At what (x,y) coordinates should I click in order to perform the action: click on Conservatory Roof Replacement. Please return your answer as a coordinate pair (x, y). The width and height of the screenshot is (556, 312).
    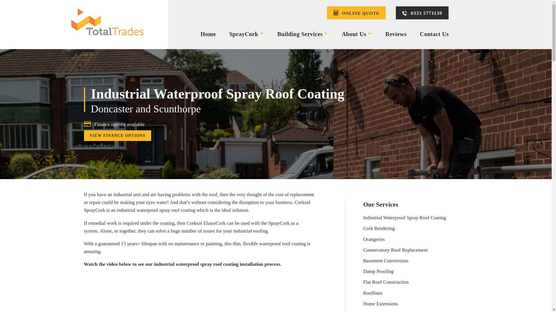
    Looking at the image, I should click on (404, 250).